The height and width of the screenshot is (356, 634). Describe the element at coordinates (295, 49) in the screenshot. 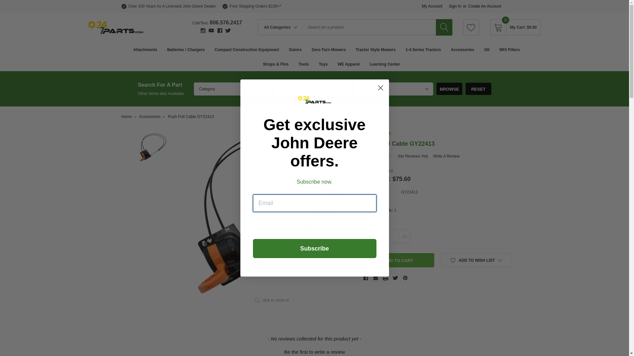

I see `Gators` at that location.